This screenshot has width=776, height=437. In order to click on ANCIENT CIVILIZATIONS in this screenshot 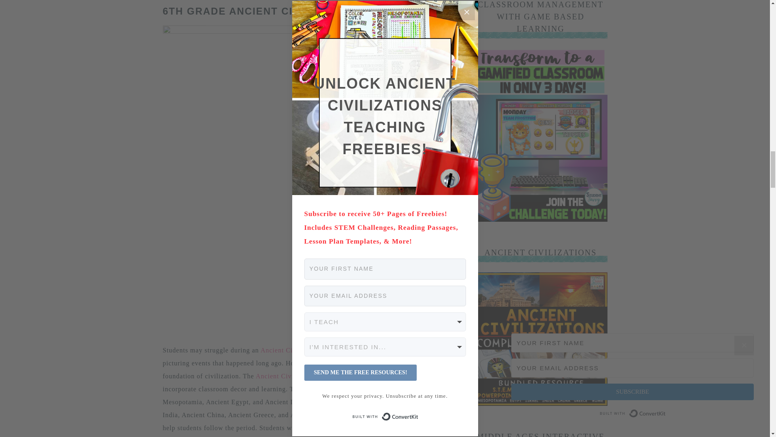, I will do `click(540, 403)`.